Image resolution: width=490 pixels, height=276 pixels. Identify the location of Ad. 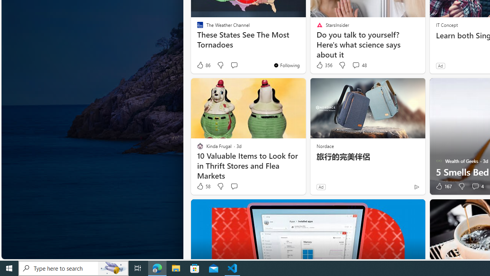
(321, 187).